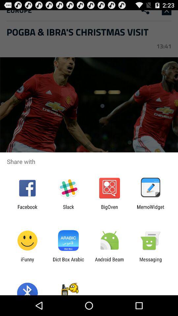  Describe the element at coordinates (109, 210) in the screenshot. I see `click item to the left of the memowidget item` at that location.